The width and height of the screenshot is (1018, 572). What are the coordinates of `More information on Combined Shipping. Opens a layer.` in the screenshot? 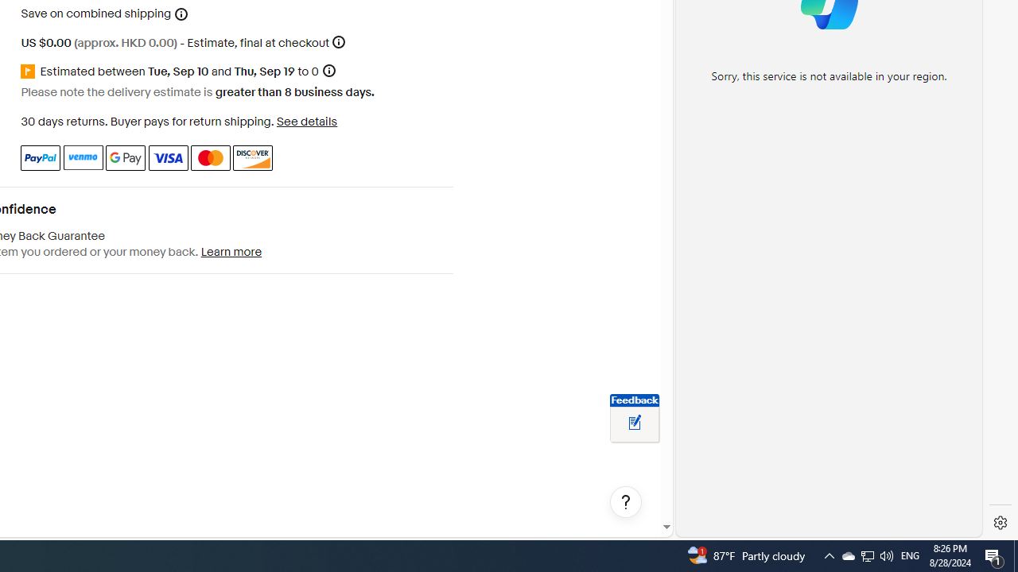 It's located at (181, 14).